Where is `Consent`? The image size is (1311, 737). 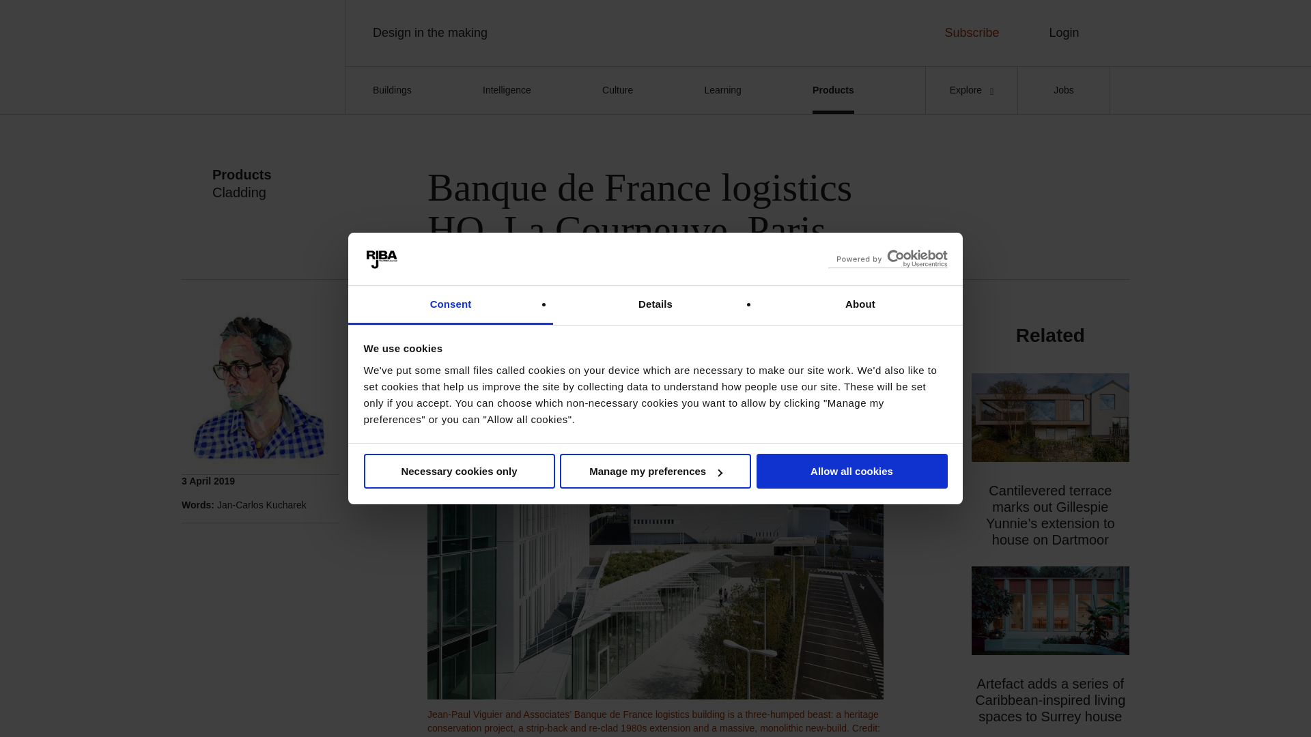
Consent is located at coordinates (451, 306).